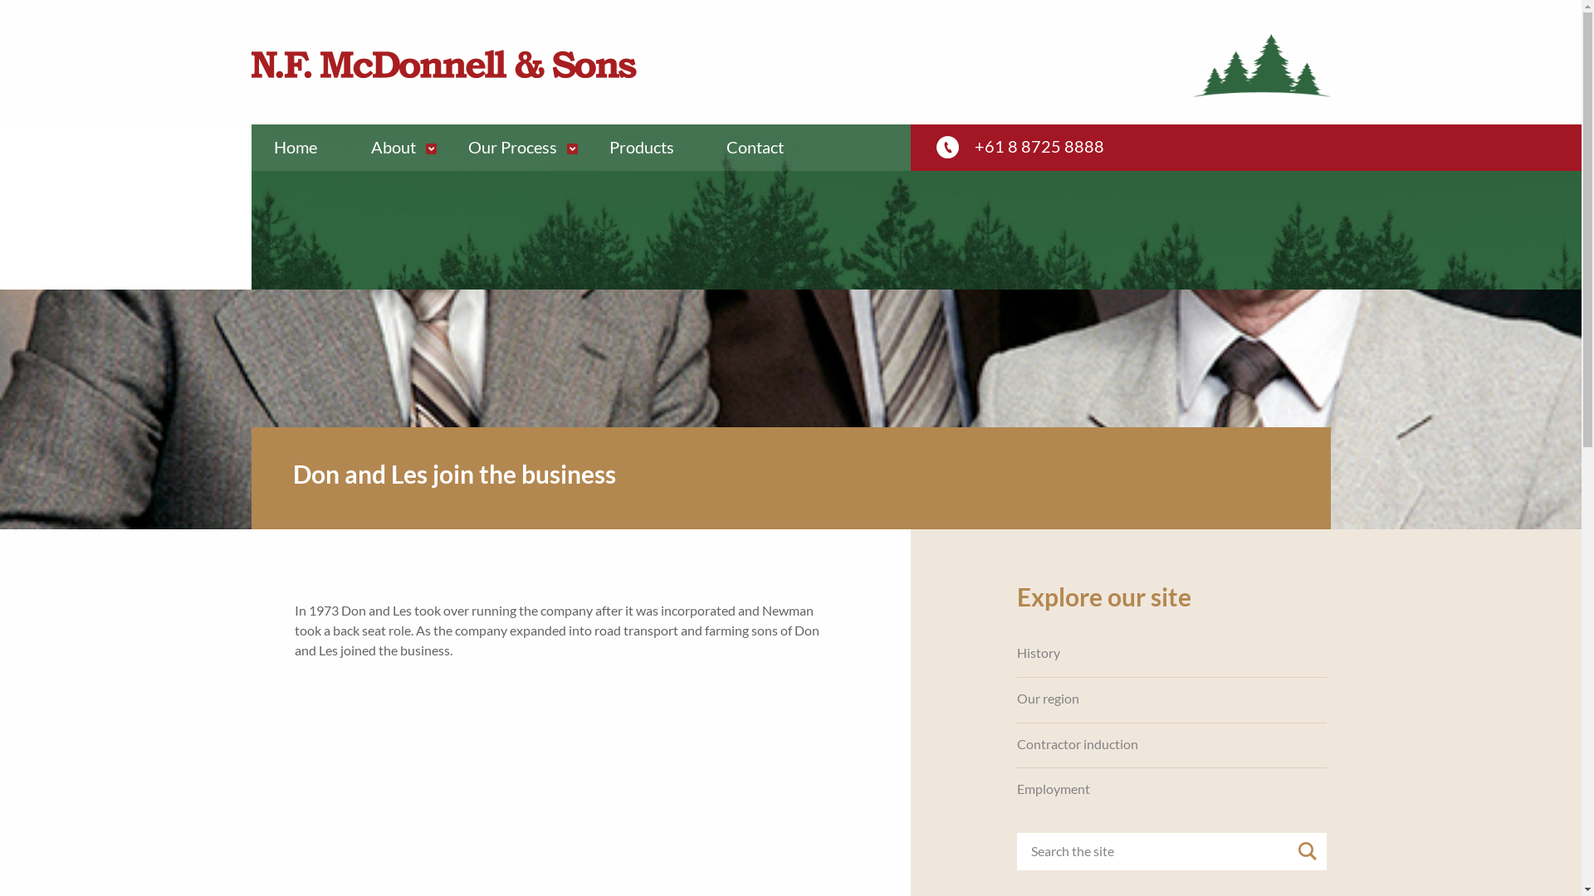 This screenshot has width=1594, height=896. What do you see at coordinates (1054, 789) in the screenshot?
I see `Employment` at bounding box center [1054, 789].